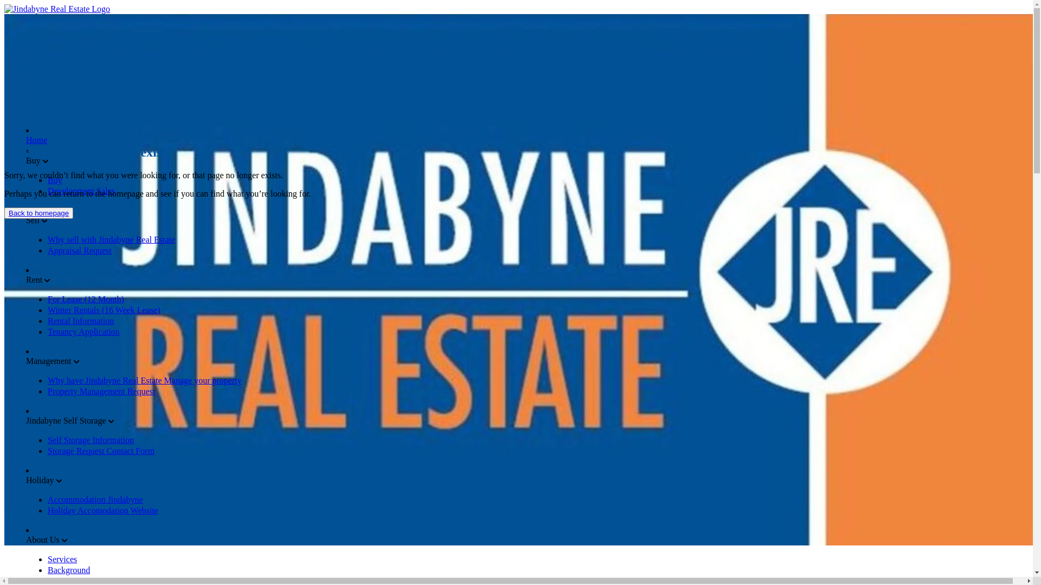  I want to click on Services, so click(62, 559).